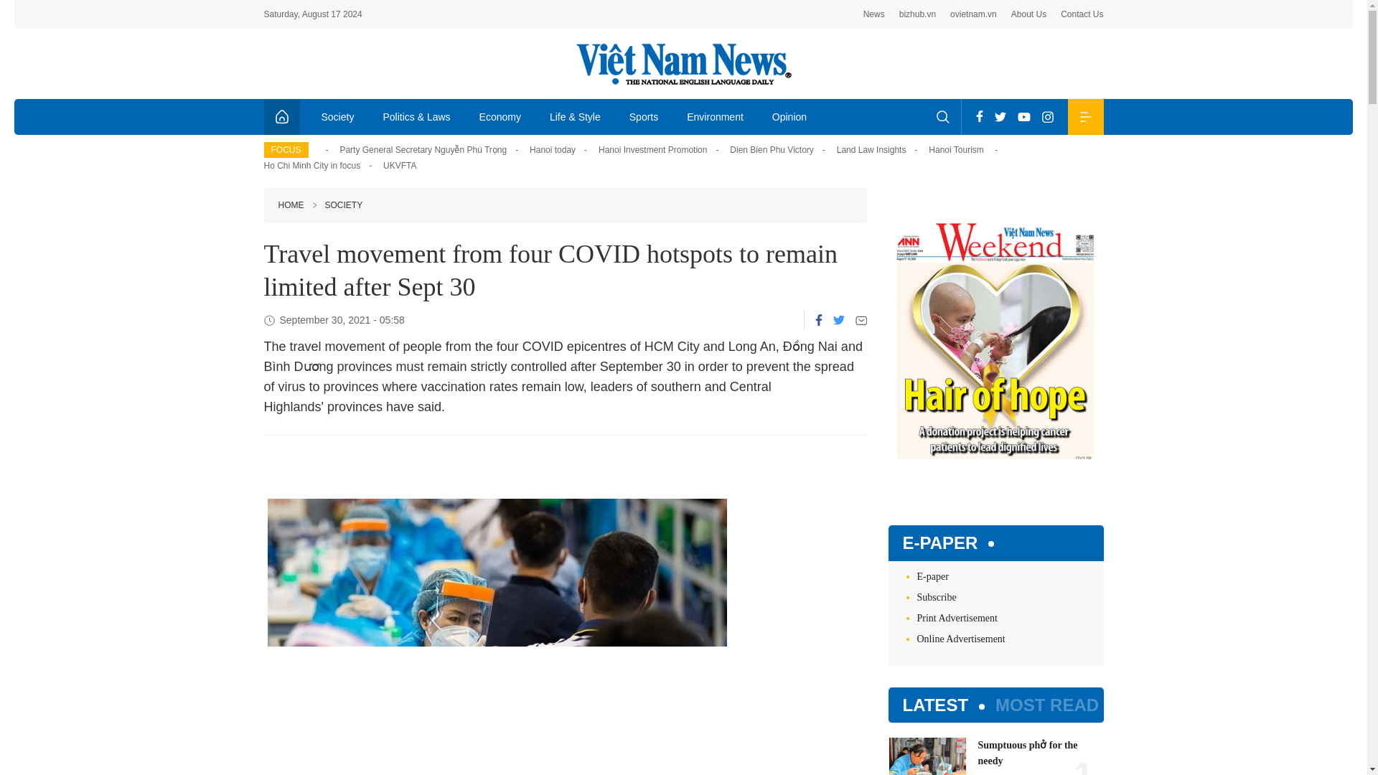  Describe the element at coordinates (861, 320) in the screenshot. I see `Email` at that location.